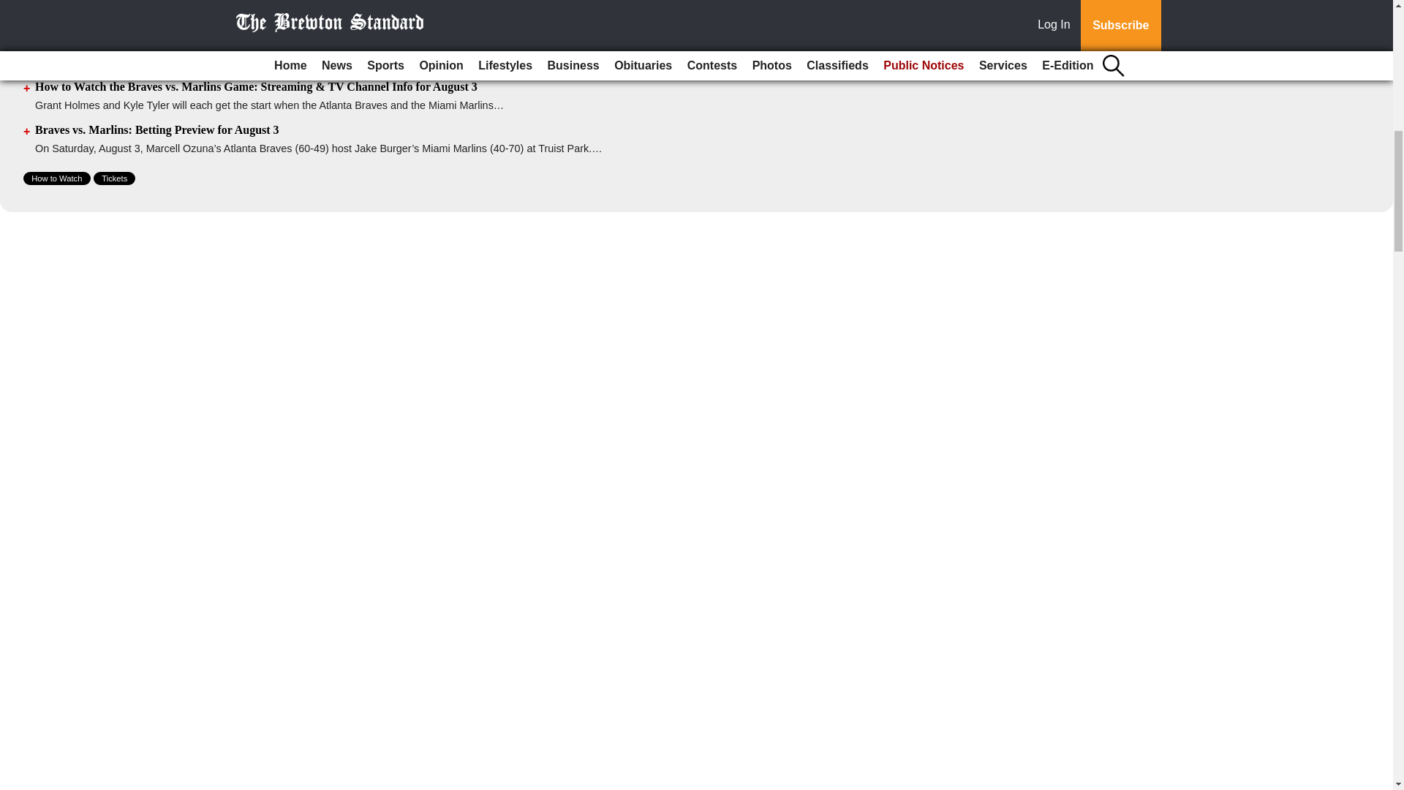 The width and height of the screenshot is (1404, 790). Describe the element at coordinates (57, 178) in the screenshot. I see `How to Watch` at that location.